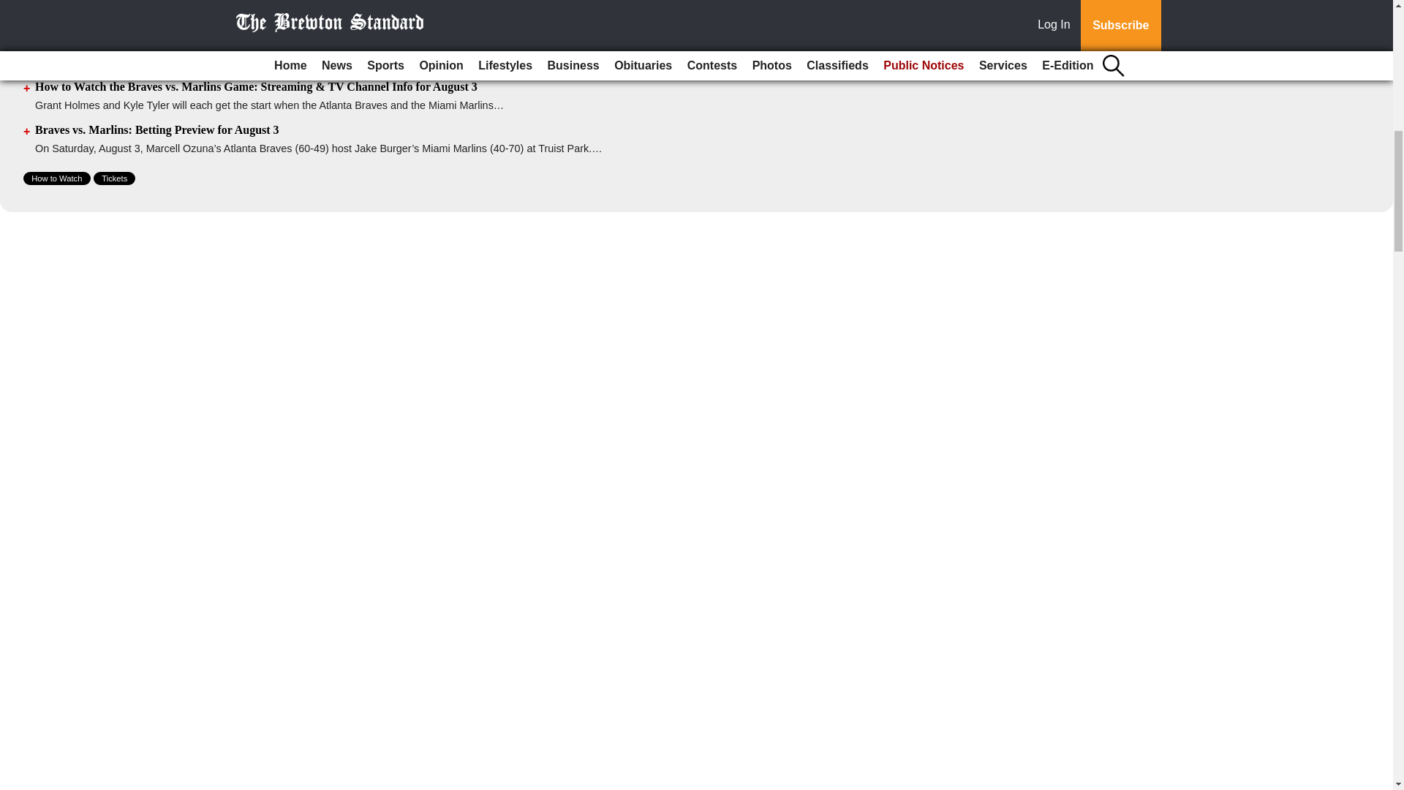 The width and height of the screenshot is (1404, 790). Describe the element at coordinates (57, 178) in the screenshot. I see `How to Watch` at that location.